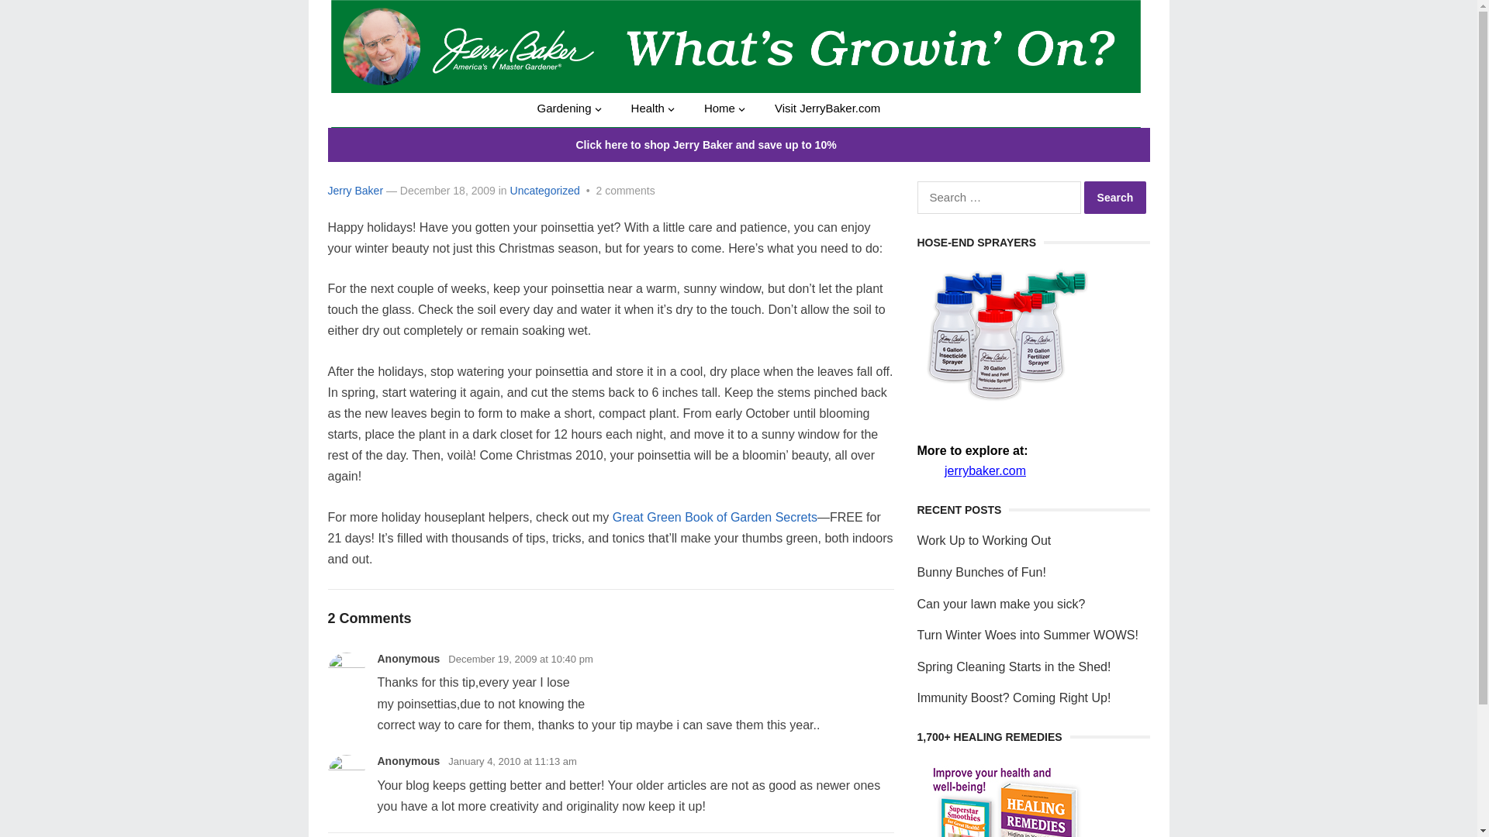 Image resolution: width=1489 pixels, height=837 pixels. I want to click on Health, so click(651, 108).